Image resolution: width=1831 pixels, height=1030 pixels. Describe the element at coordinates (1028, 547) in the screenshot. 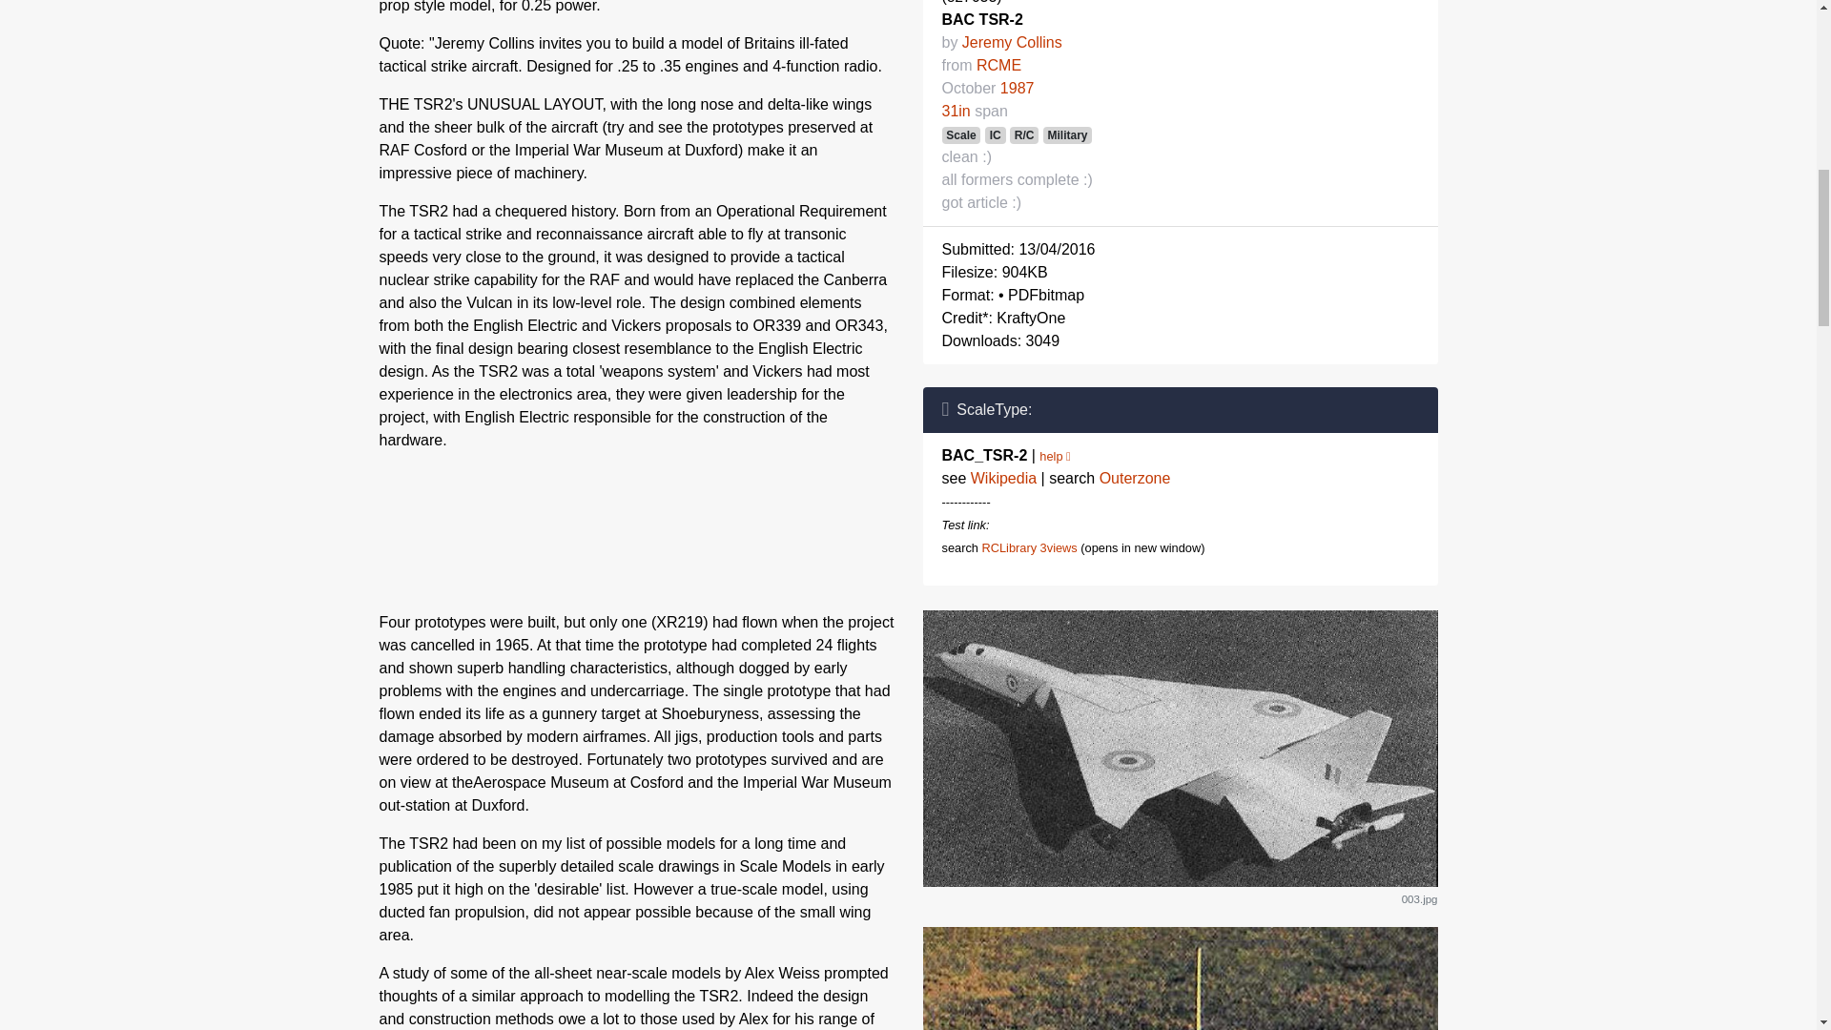

I see `RCLibrary 3views` at that location.